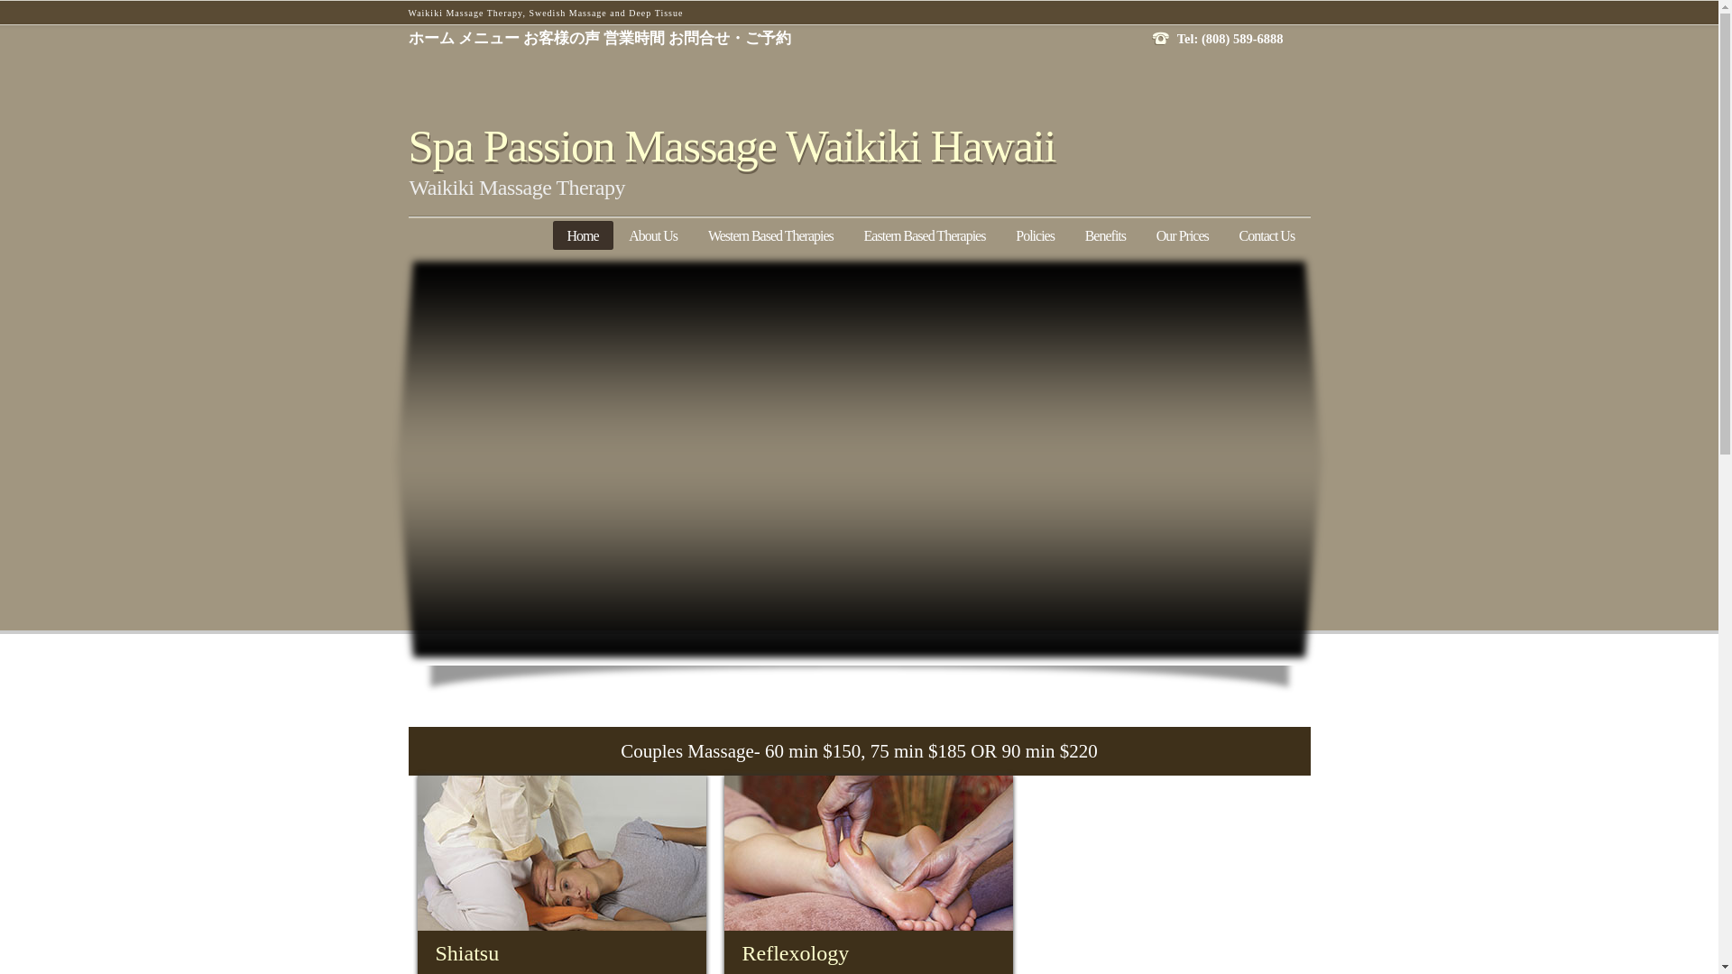 The width and height of the screenshot is (1732, 974). Describe the element at coordinates (561, 853) in the screenshot. I see `Shiatsu` at that location.